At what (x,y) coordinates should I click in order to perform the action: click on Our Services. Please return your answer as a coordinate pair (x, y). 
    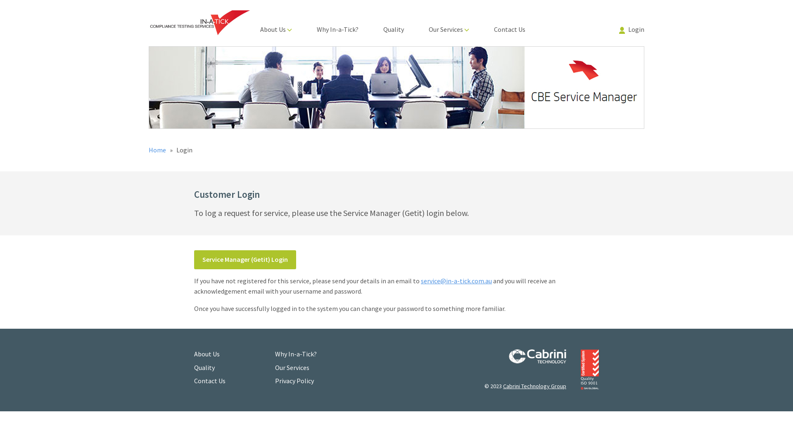
    Looking at the image, I should click on (449, 23).